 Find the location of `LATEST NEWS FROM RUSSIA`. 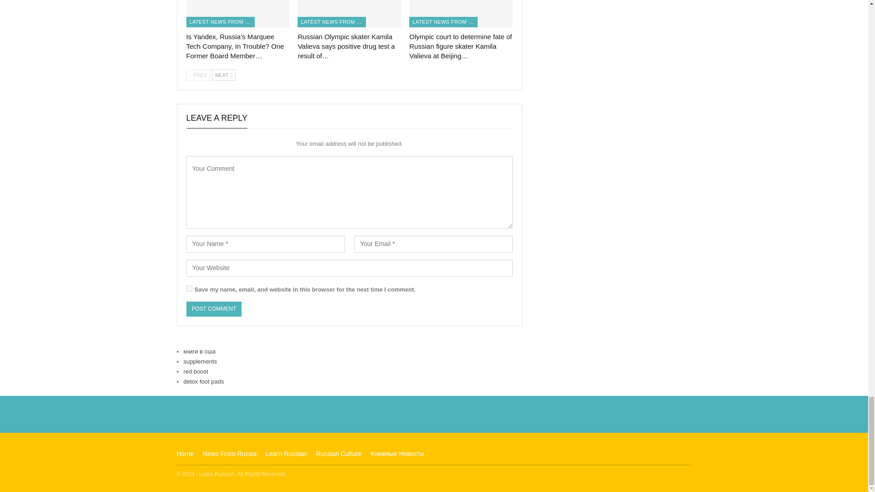

LATEST NEWS FROM RUSSIA is located at coordinates (220, 22).